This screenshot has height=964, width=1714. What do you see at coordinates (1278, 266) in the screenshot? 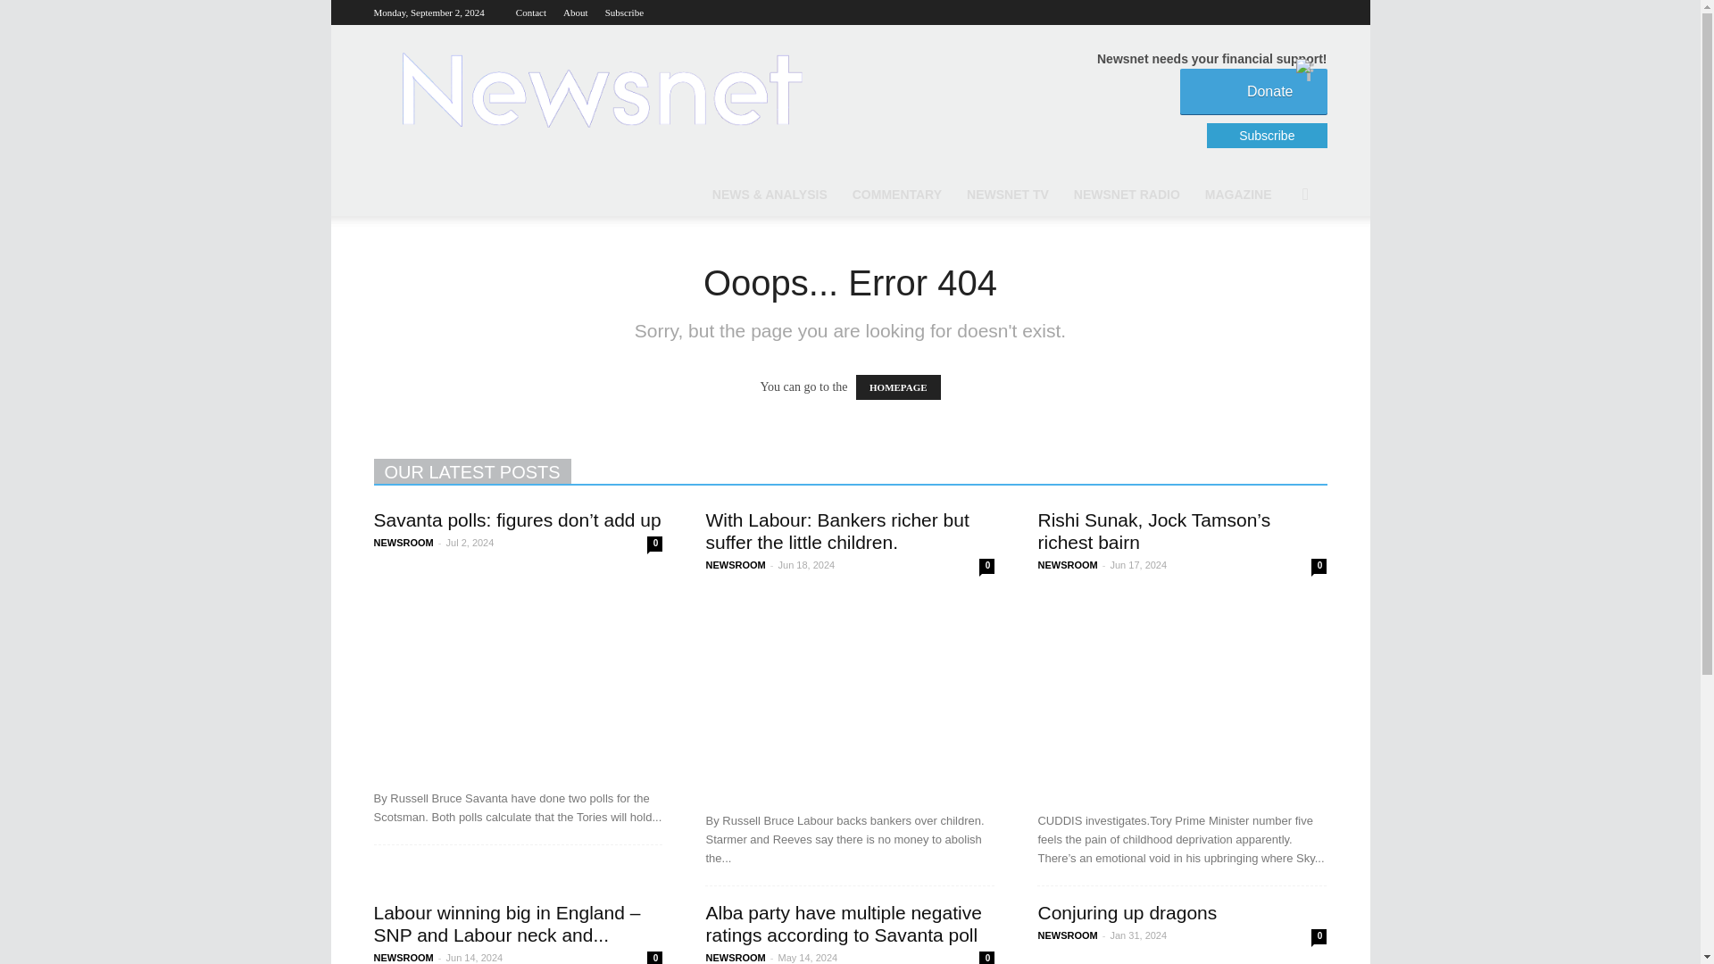
I see `Search` at bounding box center [1278, 266].